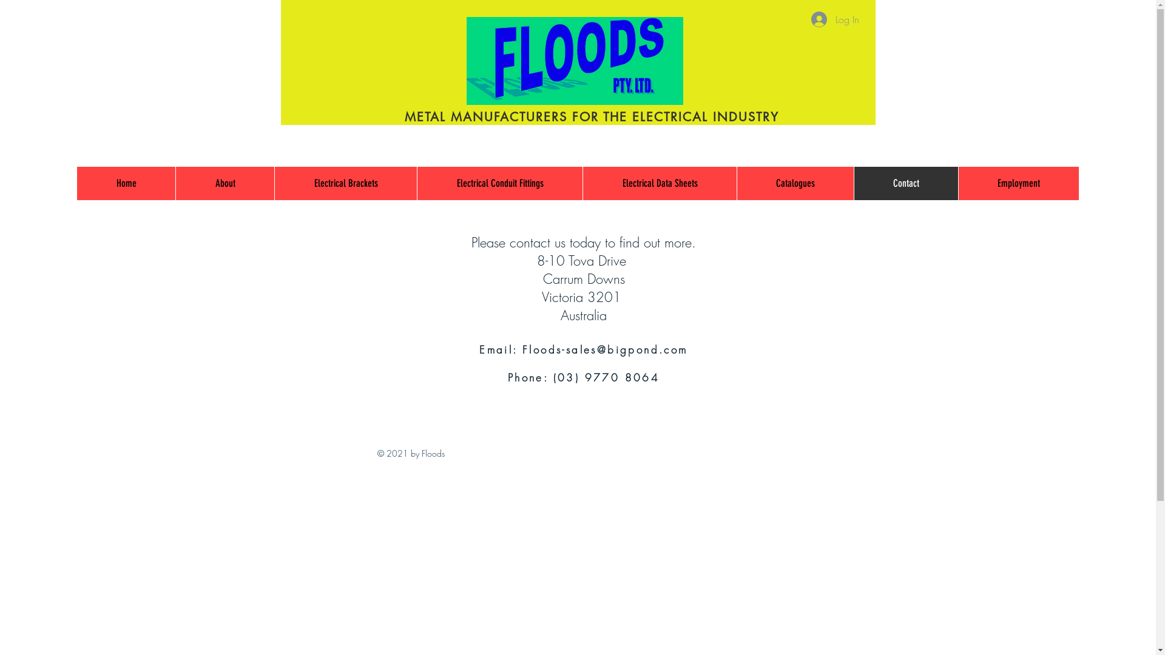  Describe the element at coordinates (795, 183) in the screenshot. I see `Catalogues` at that location.